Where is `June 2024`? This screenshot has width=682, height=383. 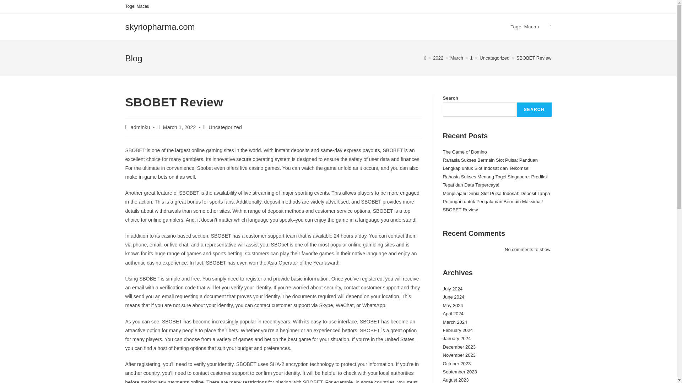
June 2024 is located at coordinates (453, 297).